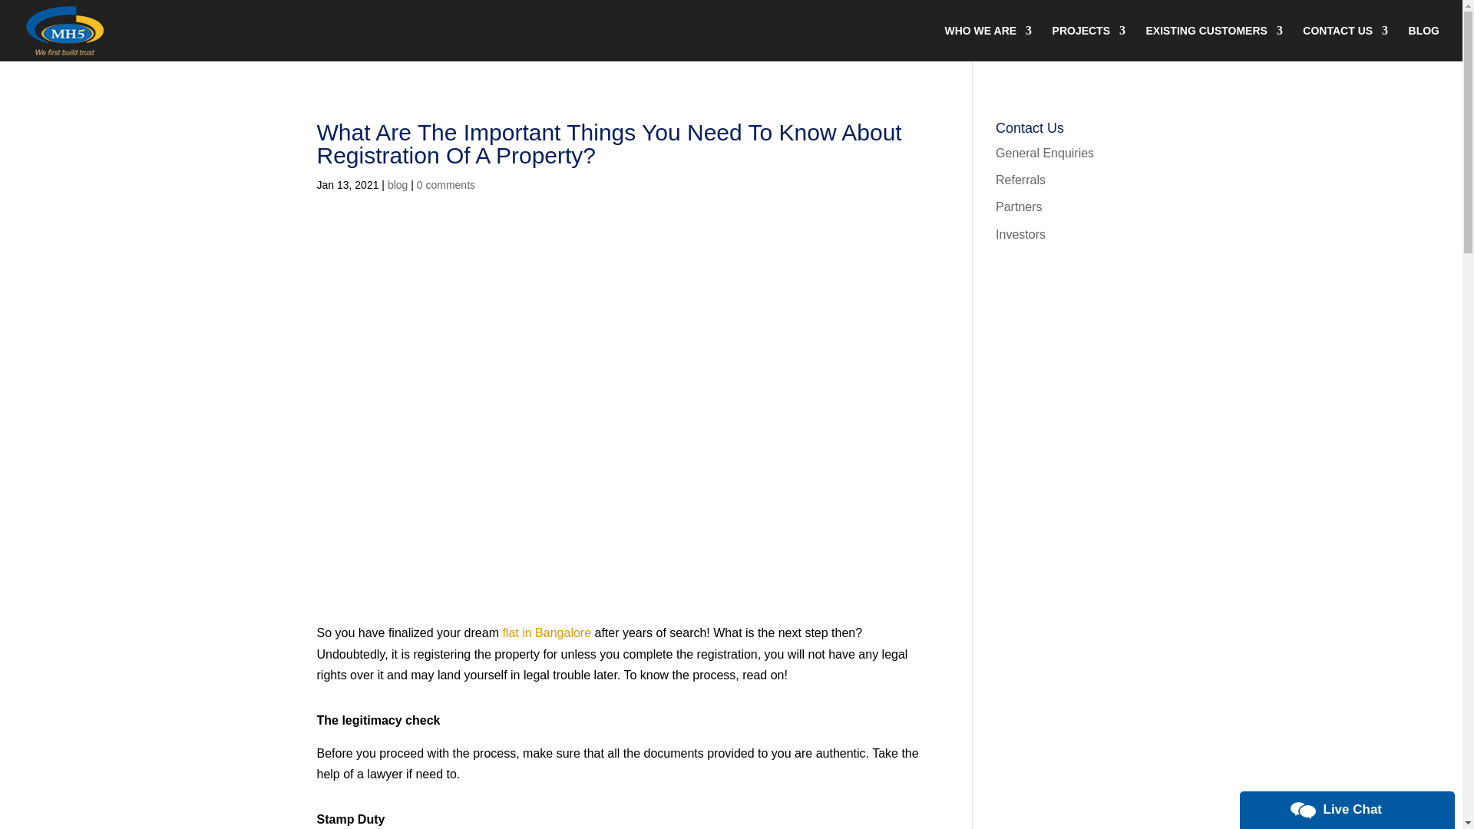 The height and width of the screenshot is (829, 1474). Describe the element at coordinates (1213, 43) in the screenshot. I see `EXISTING CUSTOMERS` at that location.